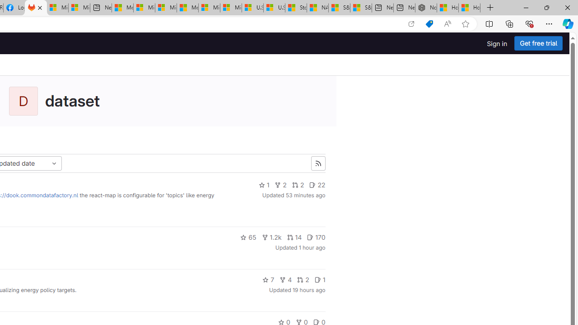 The image size is (578, 325). I want to click on Close, so click(567, 7).